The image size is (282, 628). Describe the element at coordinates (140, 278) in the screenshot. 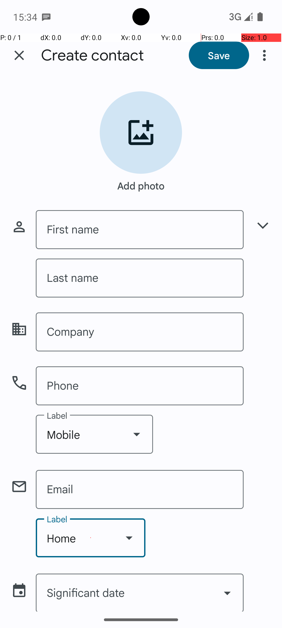

I see `Last name` at that location.